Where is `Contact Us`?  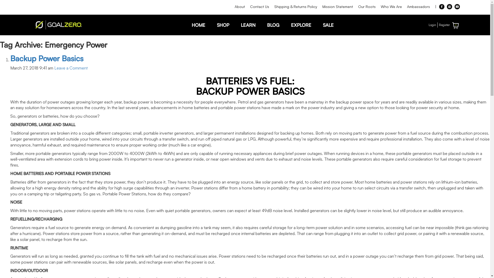 Contact Us is located at coordinates (260, 7).